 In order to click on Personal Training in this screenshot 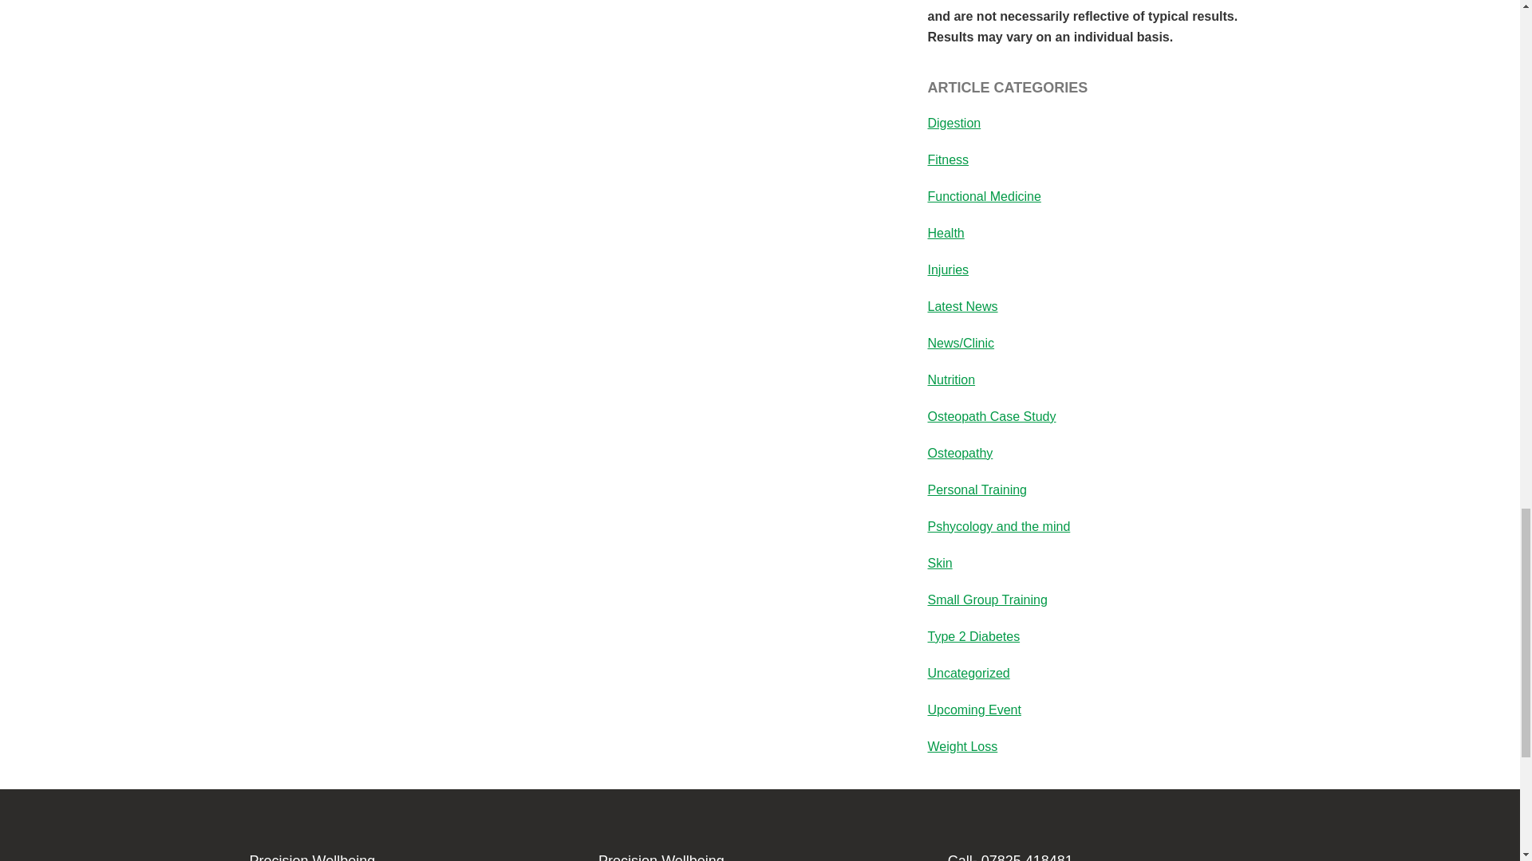, I will do `click(977, 489)`.